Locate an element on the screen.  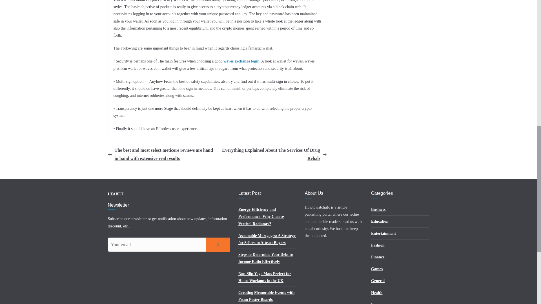
Steps to Determine Your Debt to Income Ratio Effectively is located at coordinates (265, 258).